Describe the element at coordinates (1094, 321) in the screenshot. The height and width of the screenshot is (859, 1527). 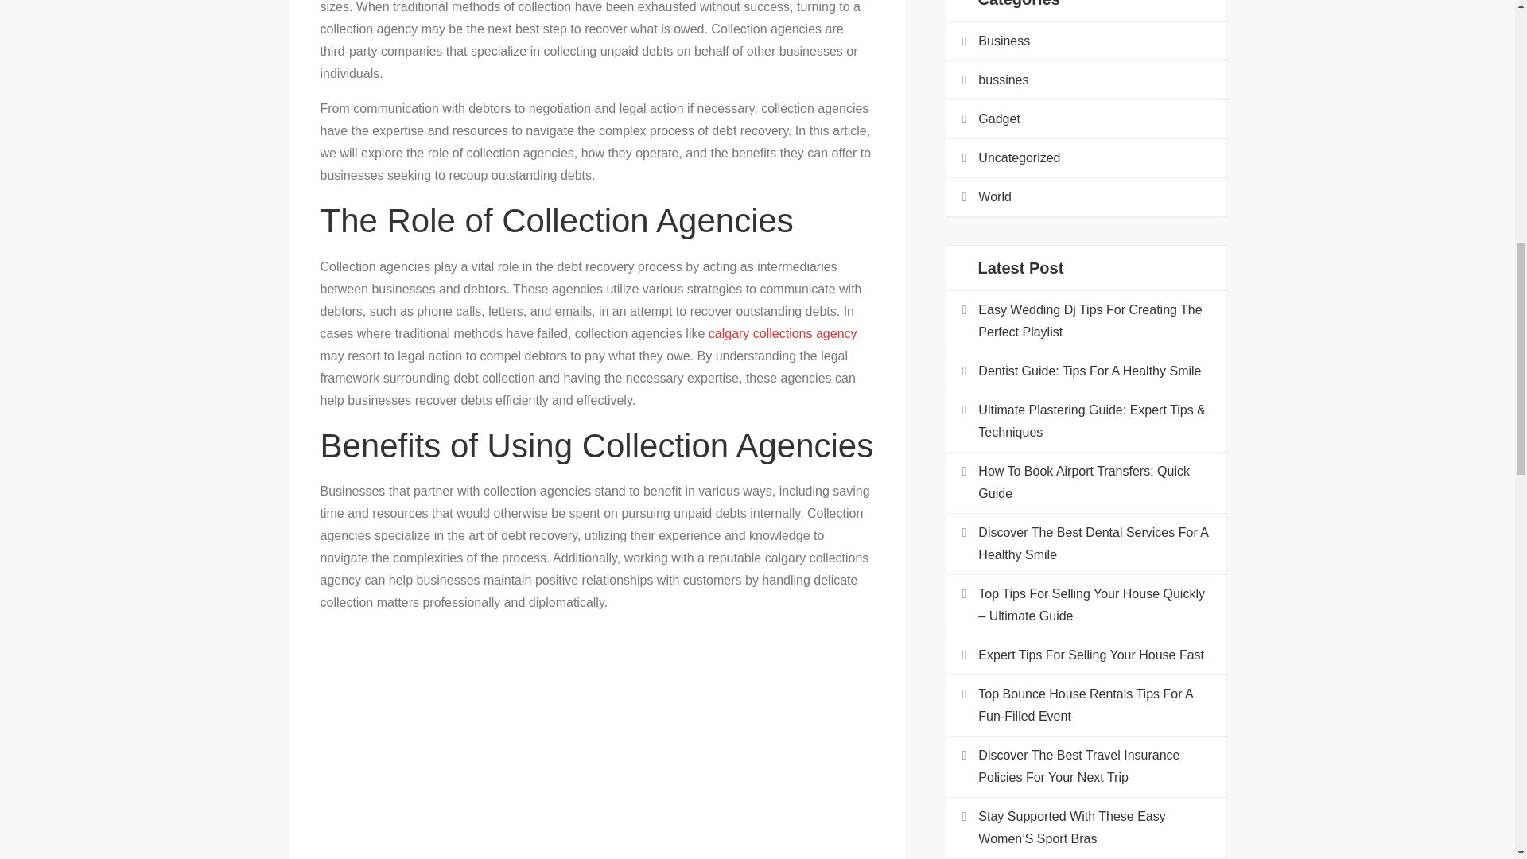
I see `Easy Wedding Dj Tips For Creating The Perfect Playlist` at that location.